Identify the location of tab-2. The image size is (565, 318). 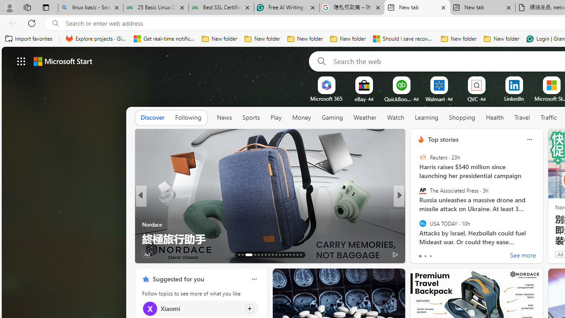
(430, 256).